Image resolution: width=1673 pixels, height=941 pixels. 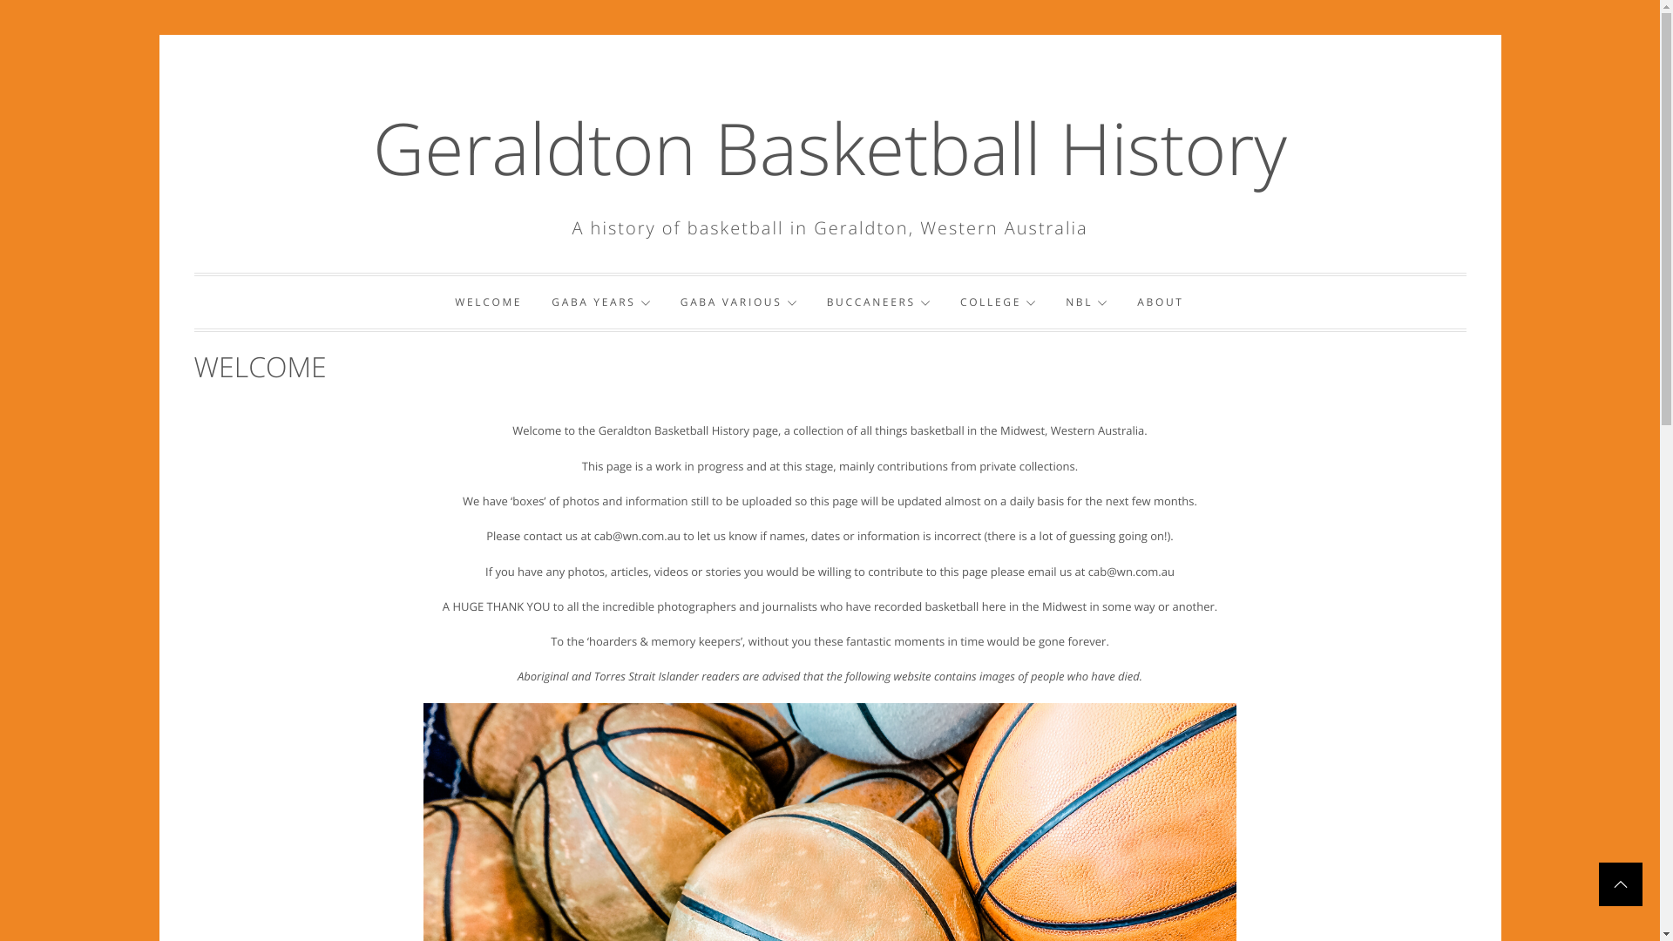 I want to click on GABA YEARS, so click(x=601, y=302).